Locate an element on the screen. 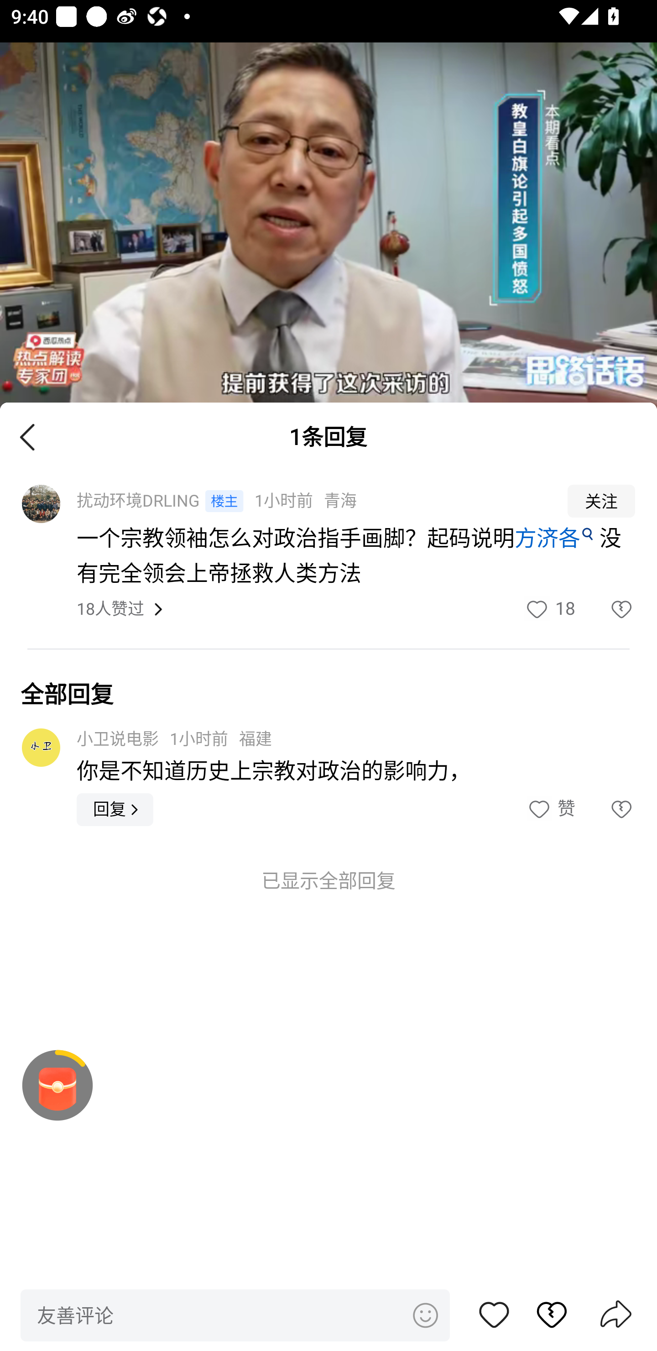  回复 is located at coordinates (115, 809).